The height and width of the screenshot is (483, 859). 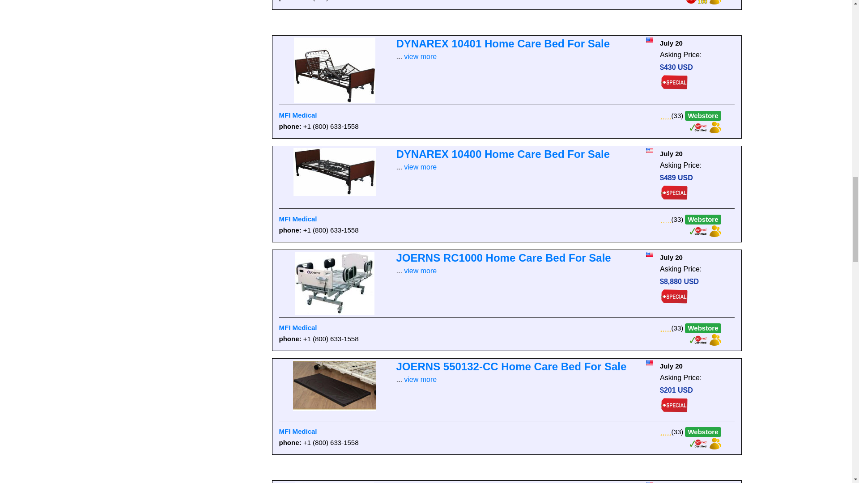 I want to click on Visit My Virtual Trade Show Booth, so click(x=715, y=127).